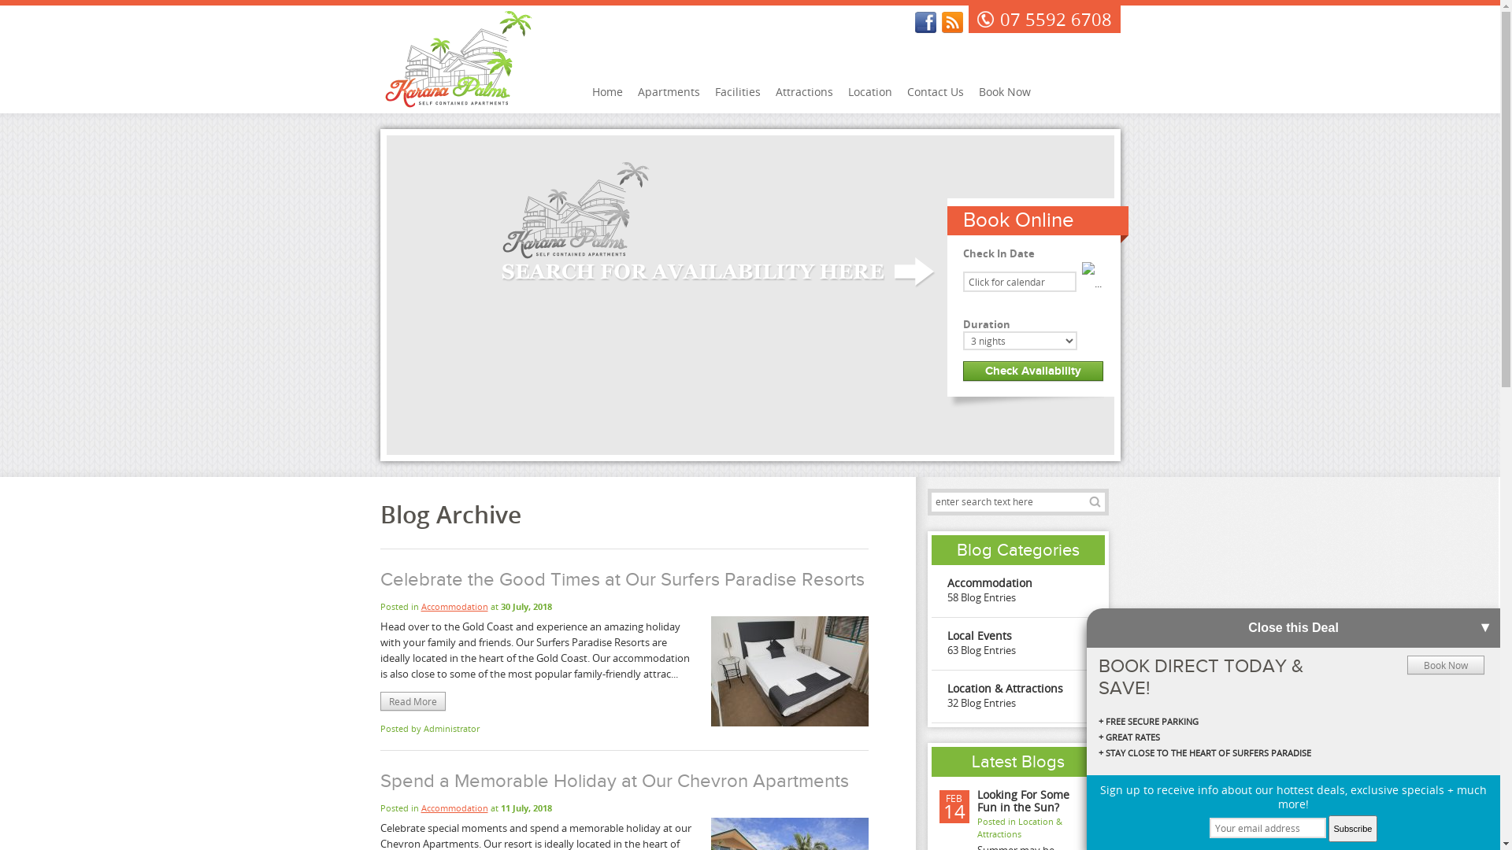 Image resolution: width=1512 pixels, height=850 pixels. What do you see at coordinates (805, 91) in the screenshot?
I see `Attractions` at bounding box center [805, 91].